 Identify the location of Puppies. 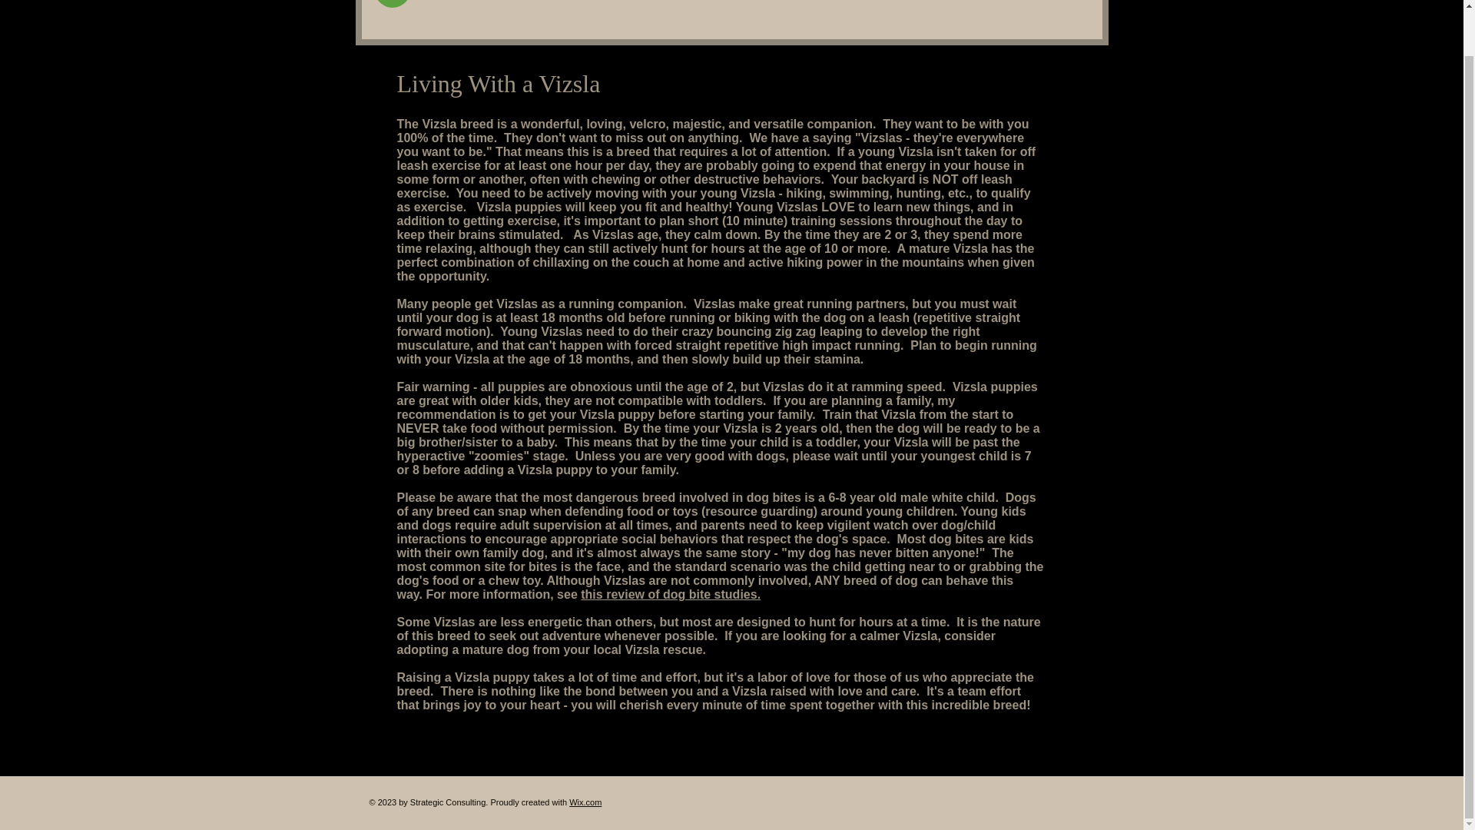
(878, 8).